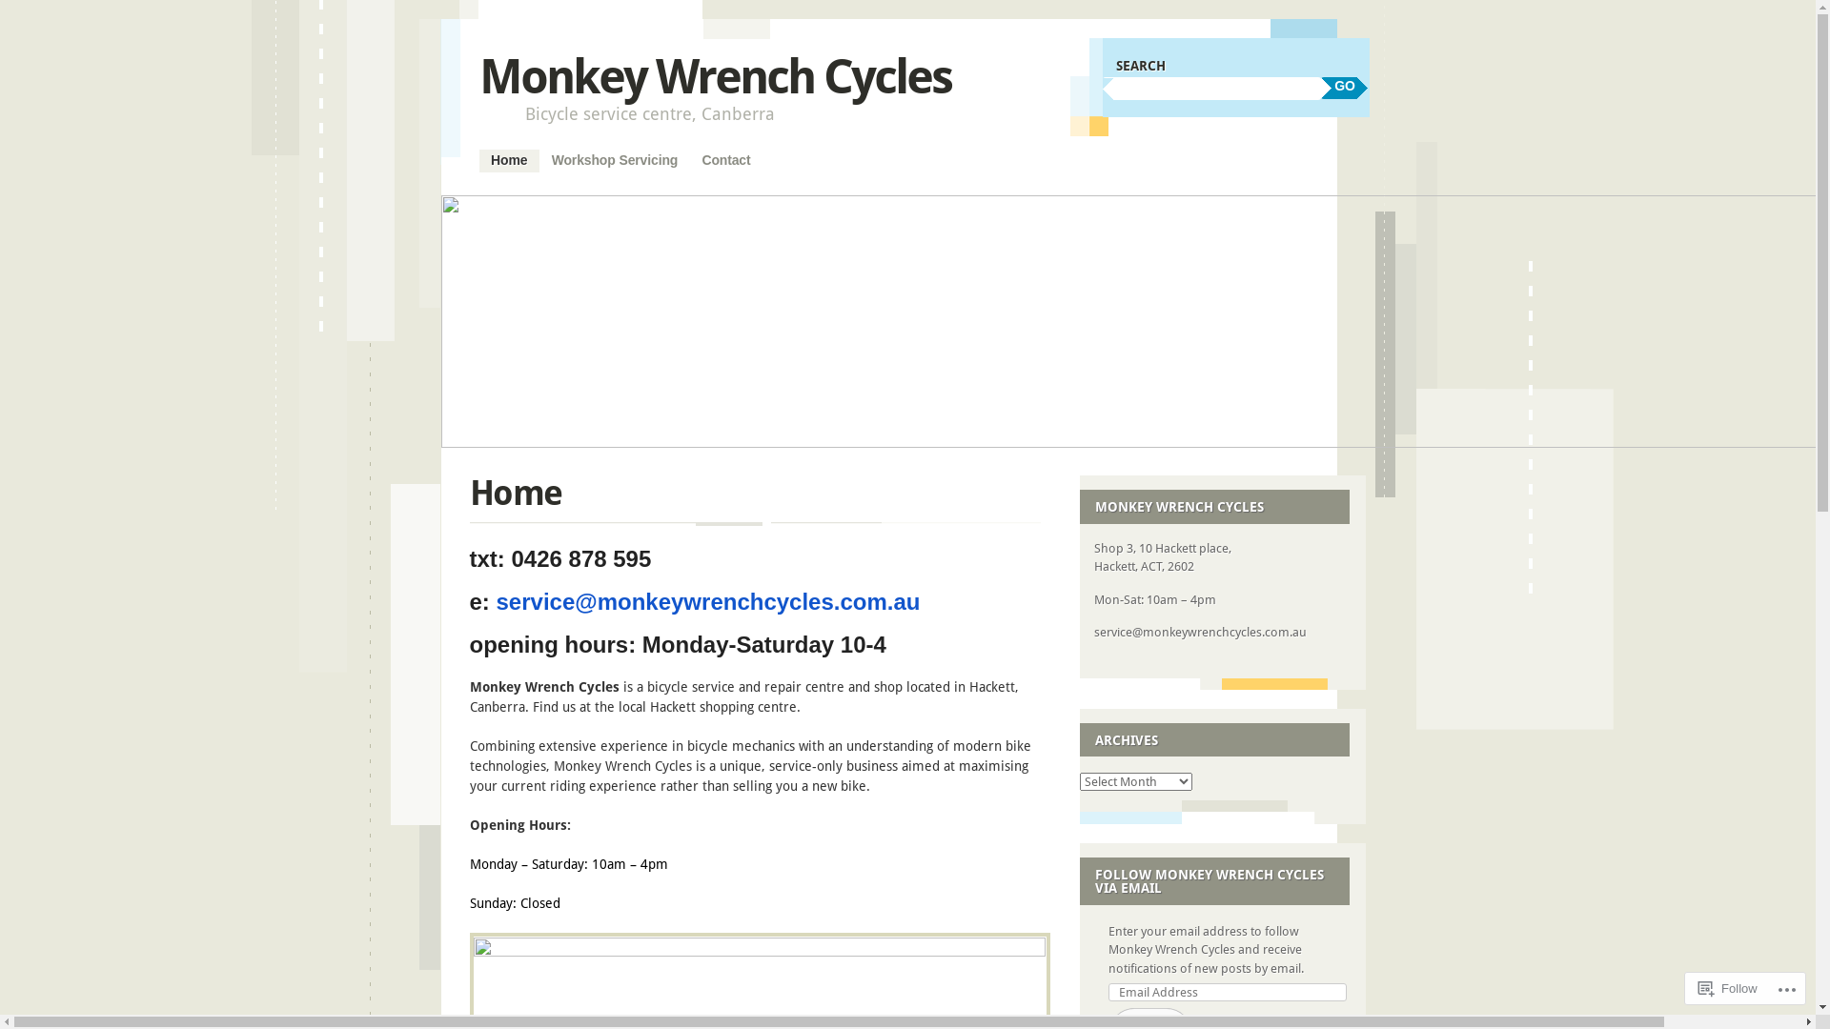  What do you see at coordinates (715, 76) in the screenshot?
I see `Monkey Wrench Cycles` at bounding box center [715, 76].